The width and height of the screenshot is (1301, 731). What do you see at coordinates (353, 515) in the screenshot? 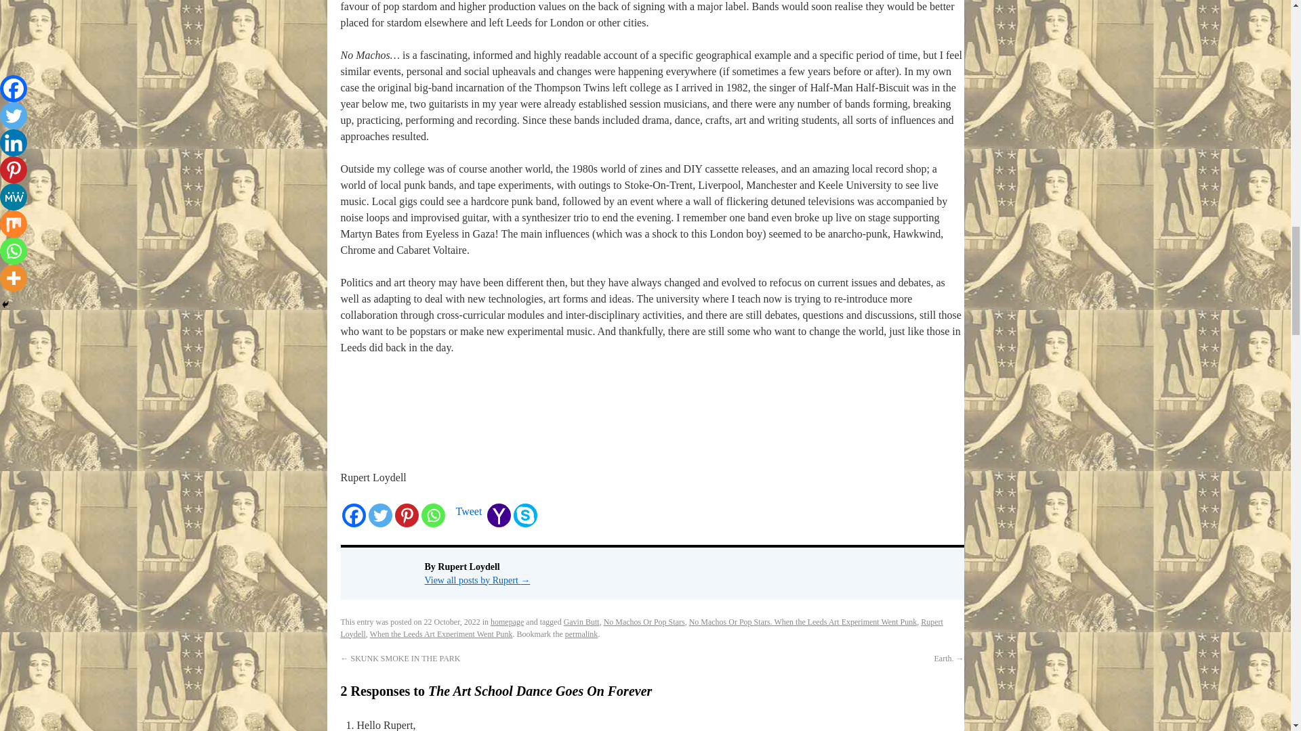
I see `Facebook` at bounding box center [353, 515].